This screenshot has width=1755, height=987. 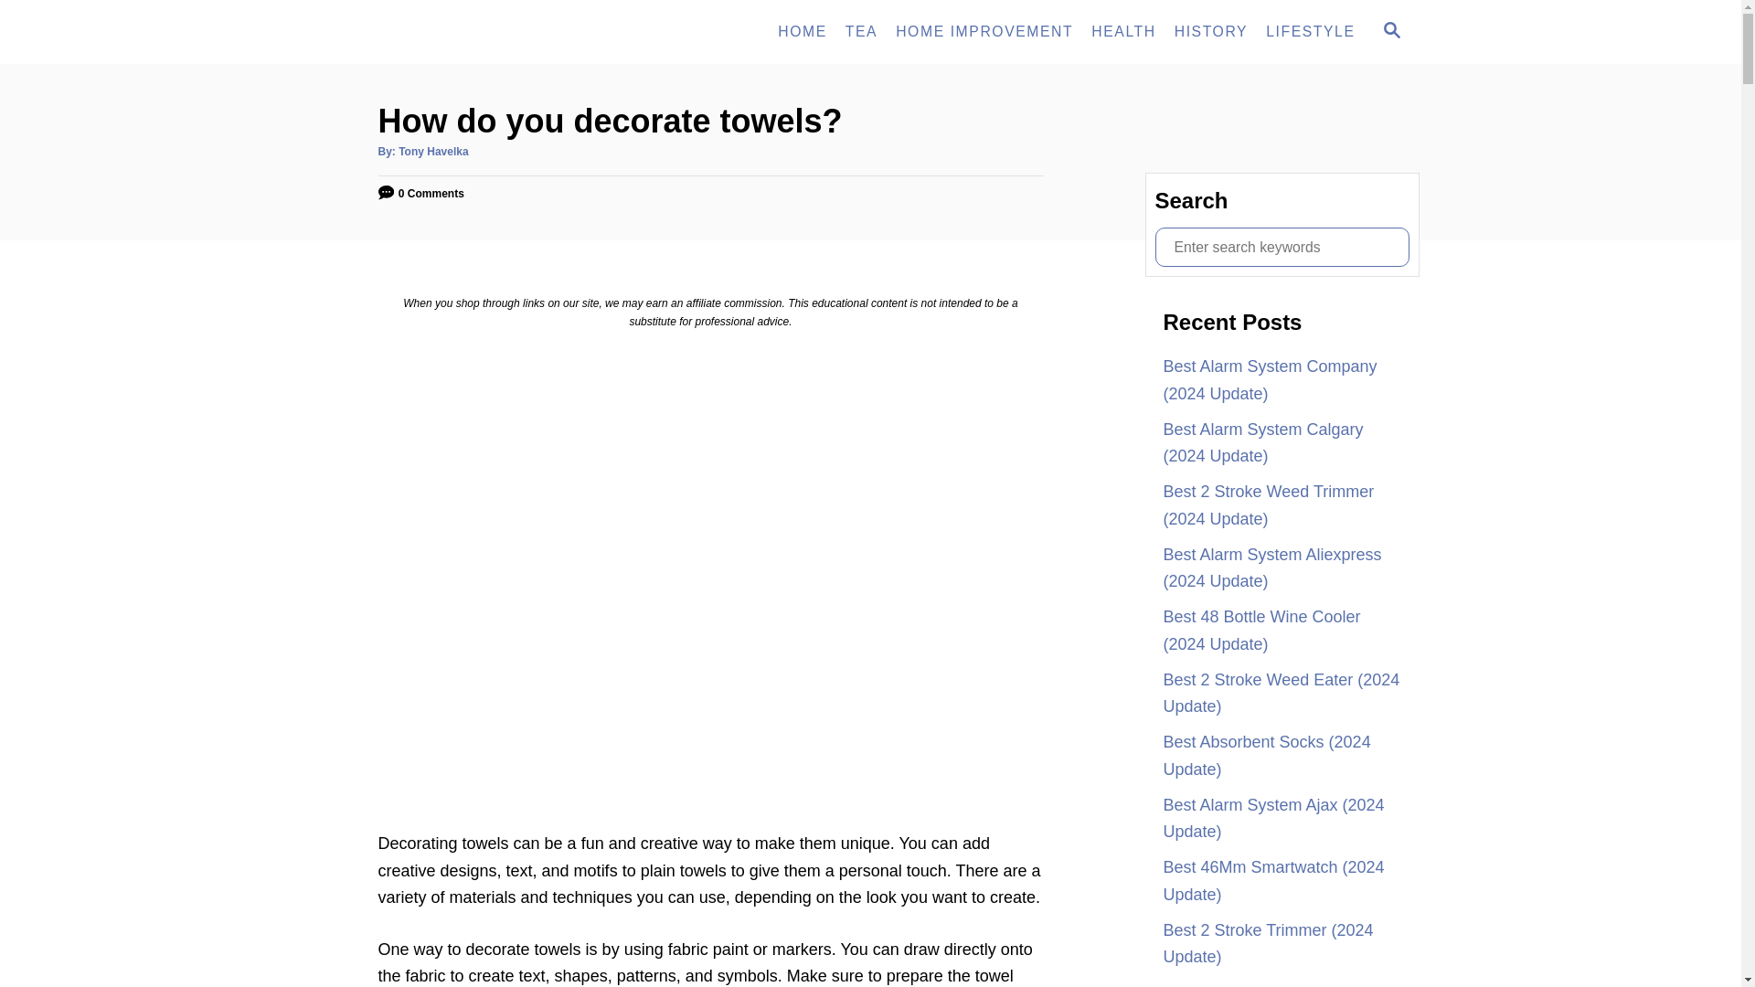 What do you see at coordinates (984, 32) in the screenshot?
I see `LIFESTYLE` at bounding box center [984, 32].